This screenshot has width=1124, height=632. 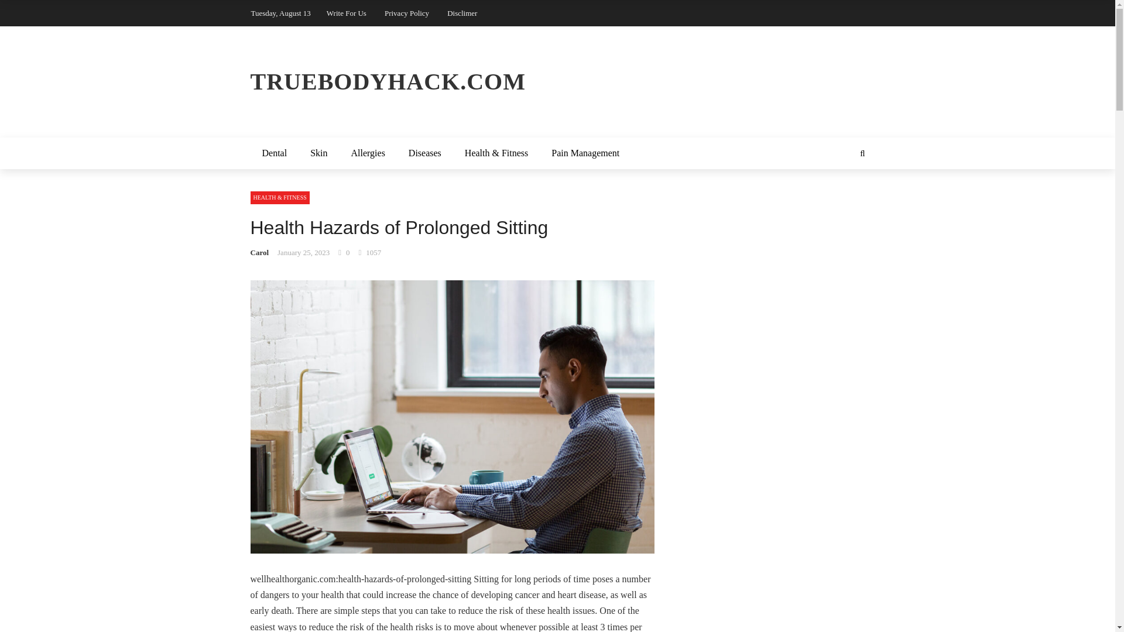 I want to click on Dental, so click(x=275, y=153).